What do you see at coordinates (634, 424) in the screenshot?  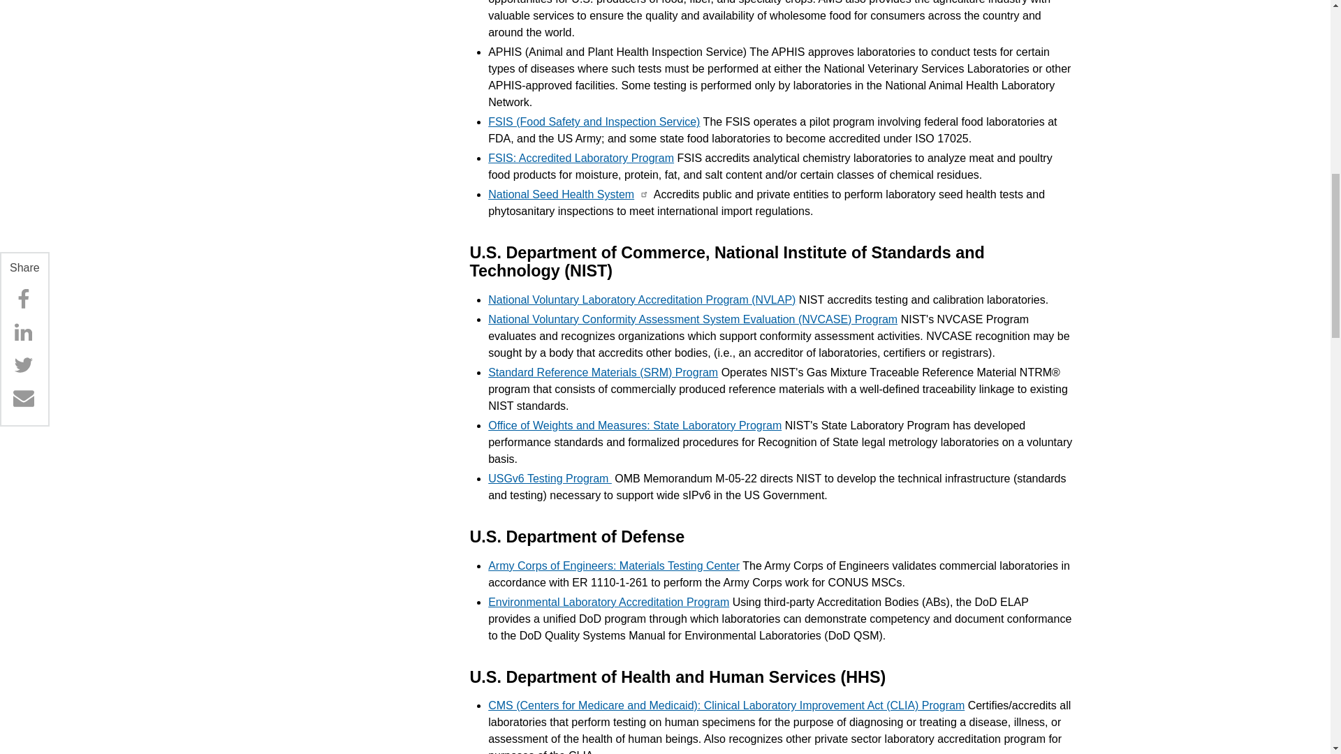 I see `Office of Weights and Measures: State Laboratory Program` at bounding box center [634, 424].